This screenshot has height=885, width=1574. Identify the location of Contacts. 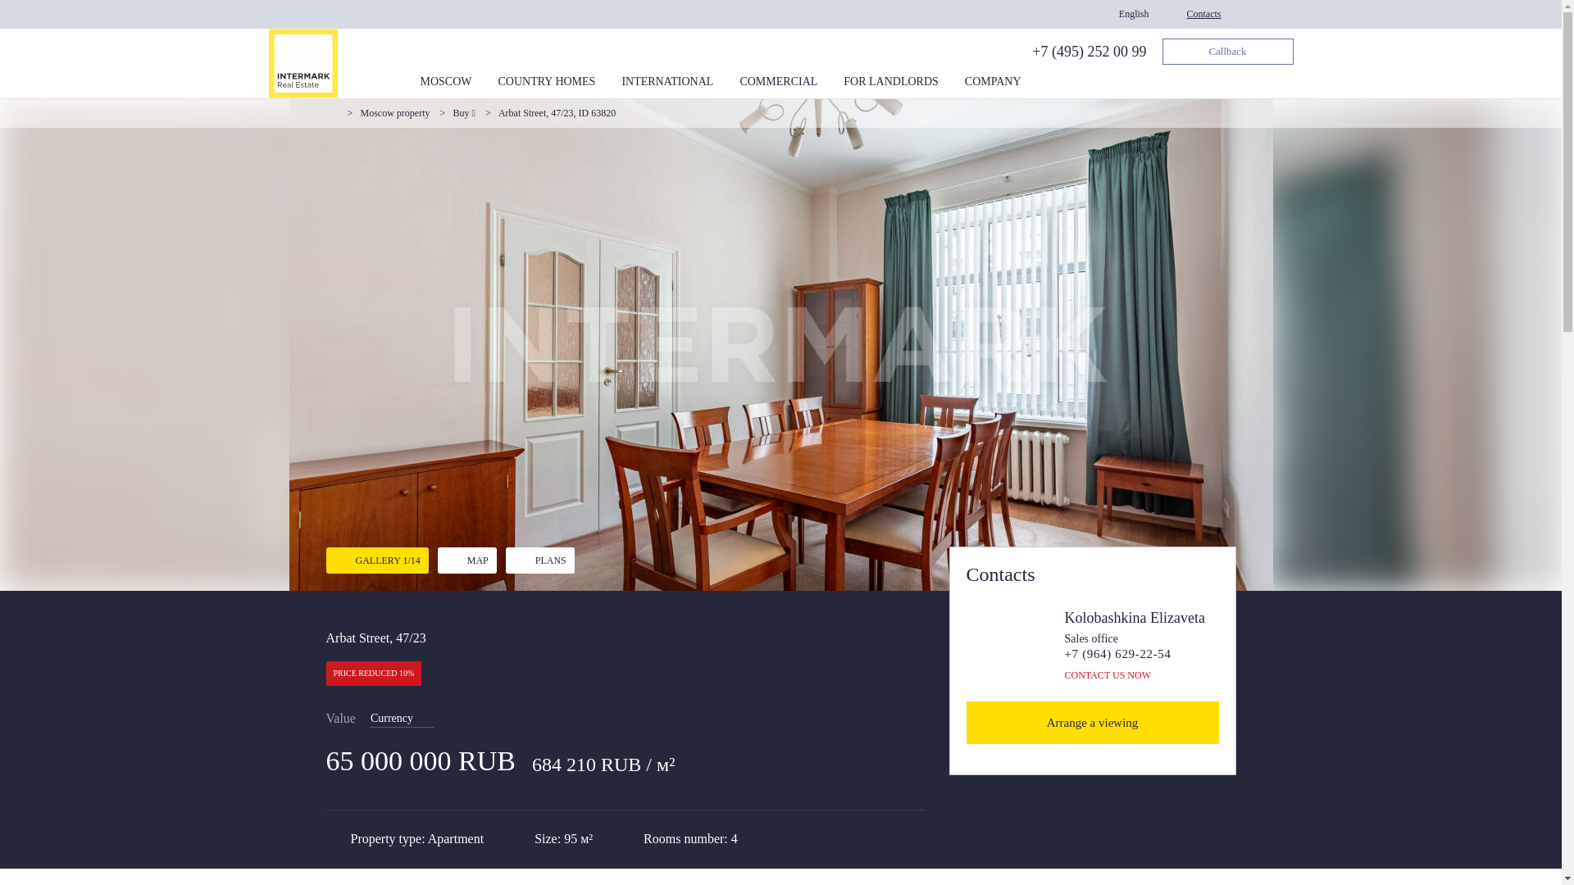
(1203, 13).